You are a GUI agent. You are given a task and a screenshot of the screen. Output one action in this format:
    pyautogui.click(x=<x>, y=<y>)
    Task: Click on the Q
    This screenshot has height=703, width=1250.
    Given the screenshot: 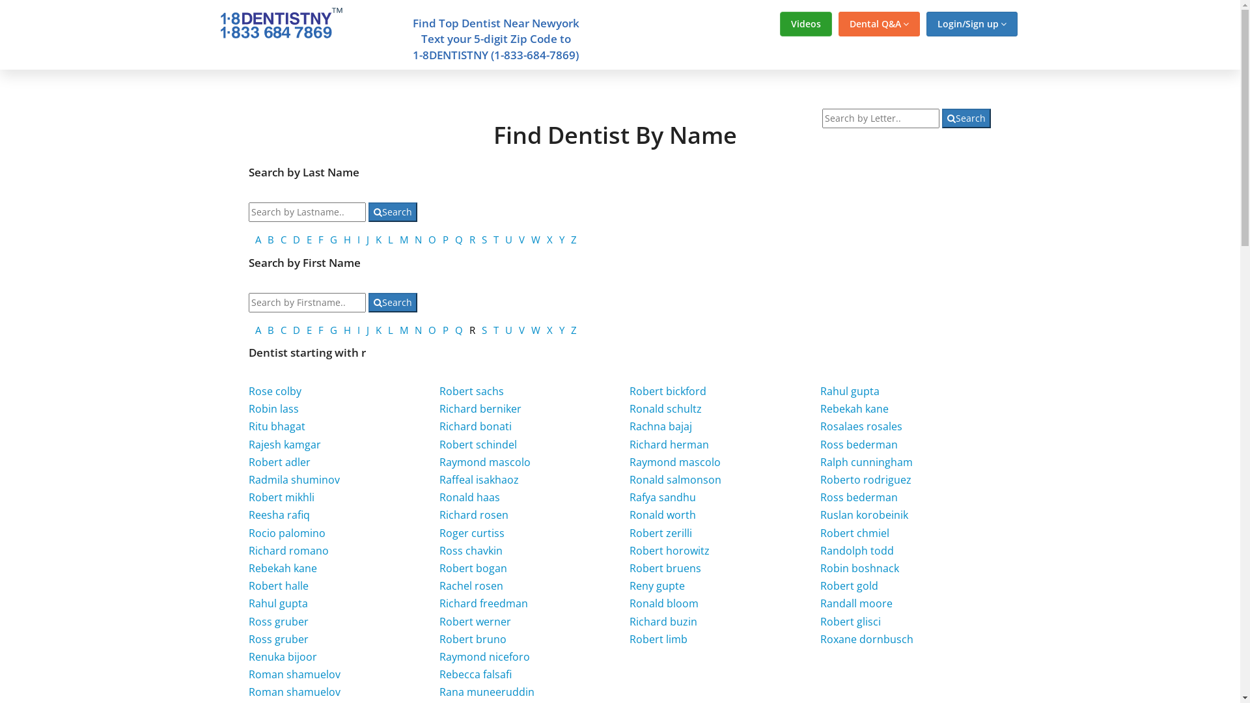 What is the action you would take?
    pyautogui.click(x=459, y=330)
    